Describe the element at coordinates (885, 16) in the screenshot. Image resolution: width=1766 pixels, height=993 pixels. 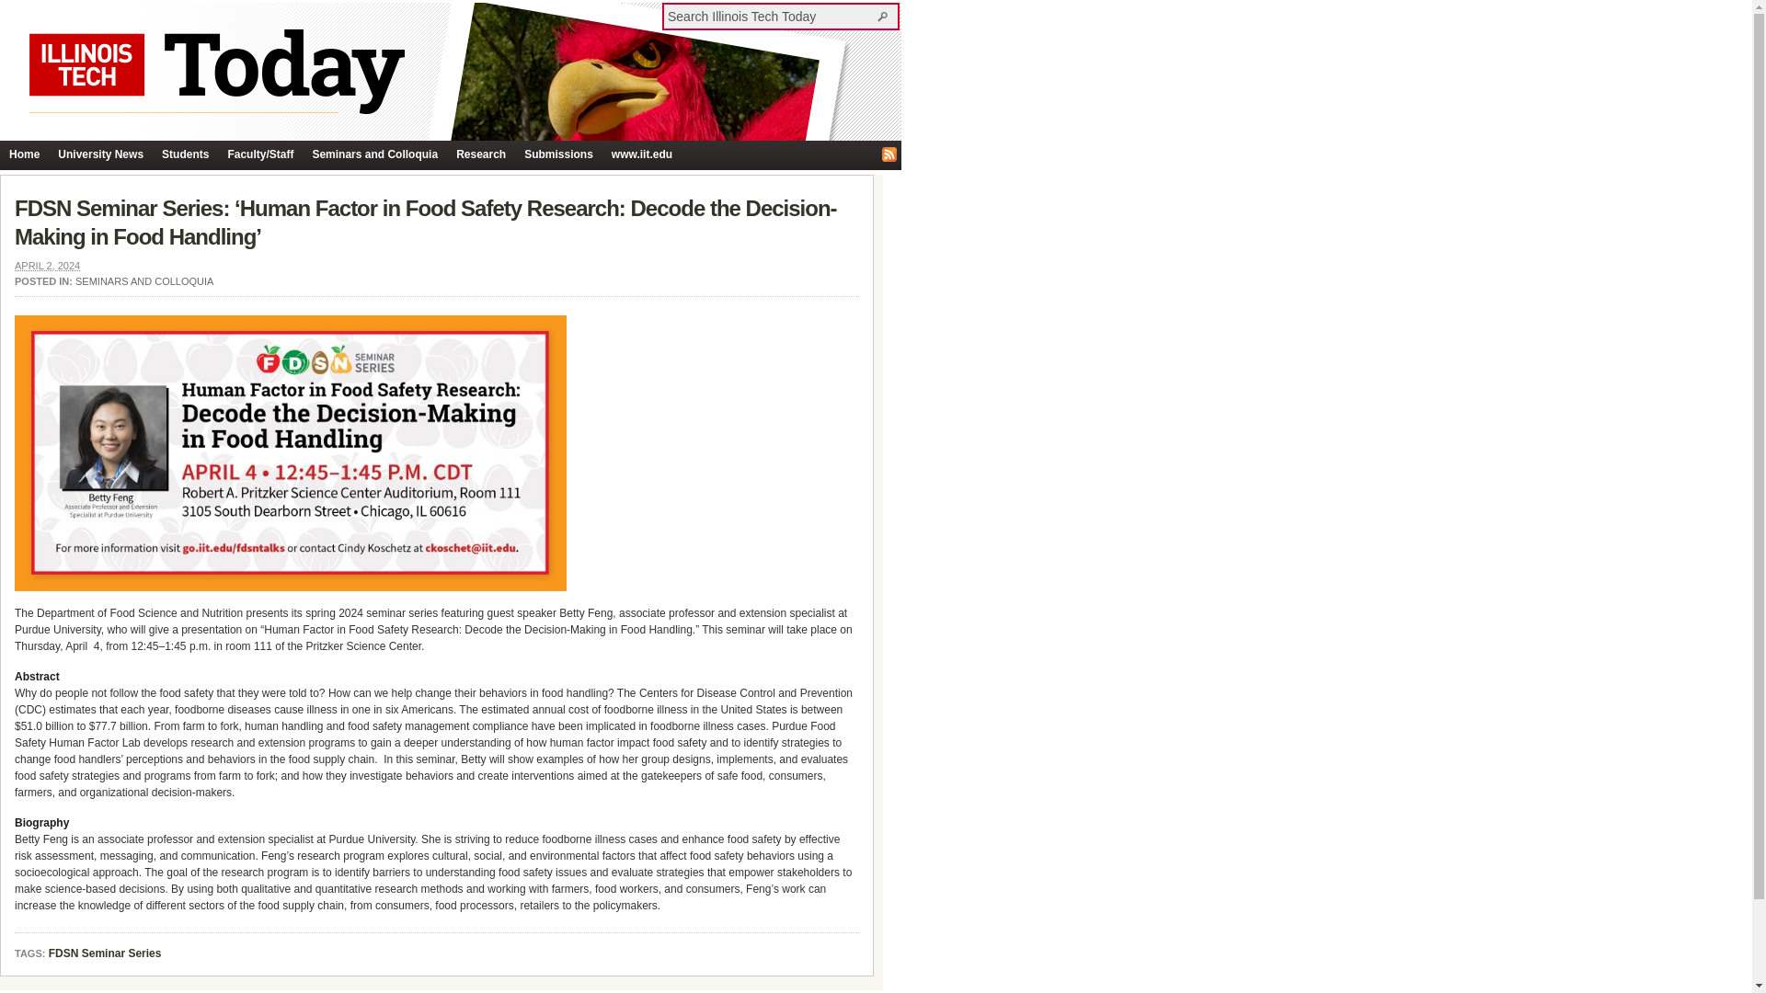
I see `Search Illinois Tech Today` at that location.